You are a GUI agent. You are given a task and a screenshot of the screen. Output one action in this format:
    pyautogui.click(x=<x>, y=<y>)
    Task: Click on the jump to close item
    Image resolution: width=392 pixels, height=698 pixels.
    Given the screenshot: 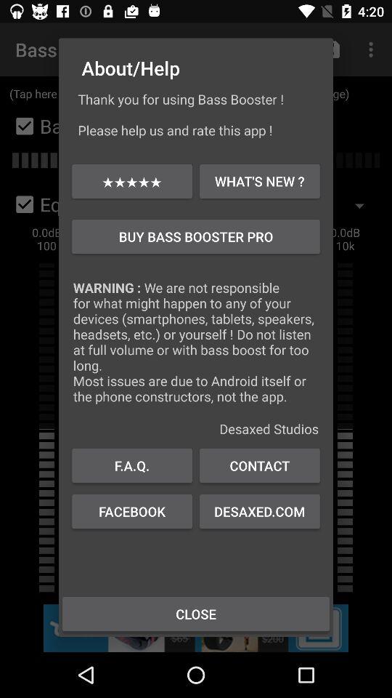 What is the action you would take?
    pyautogui.click(x=196, y=614)
    